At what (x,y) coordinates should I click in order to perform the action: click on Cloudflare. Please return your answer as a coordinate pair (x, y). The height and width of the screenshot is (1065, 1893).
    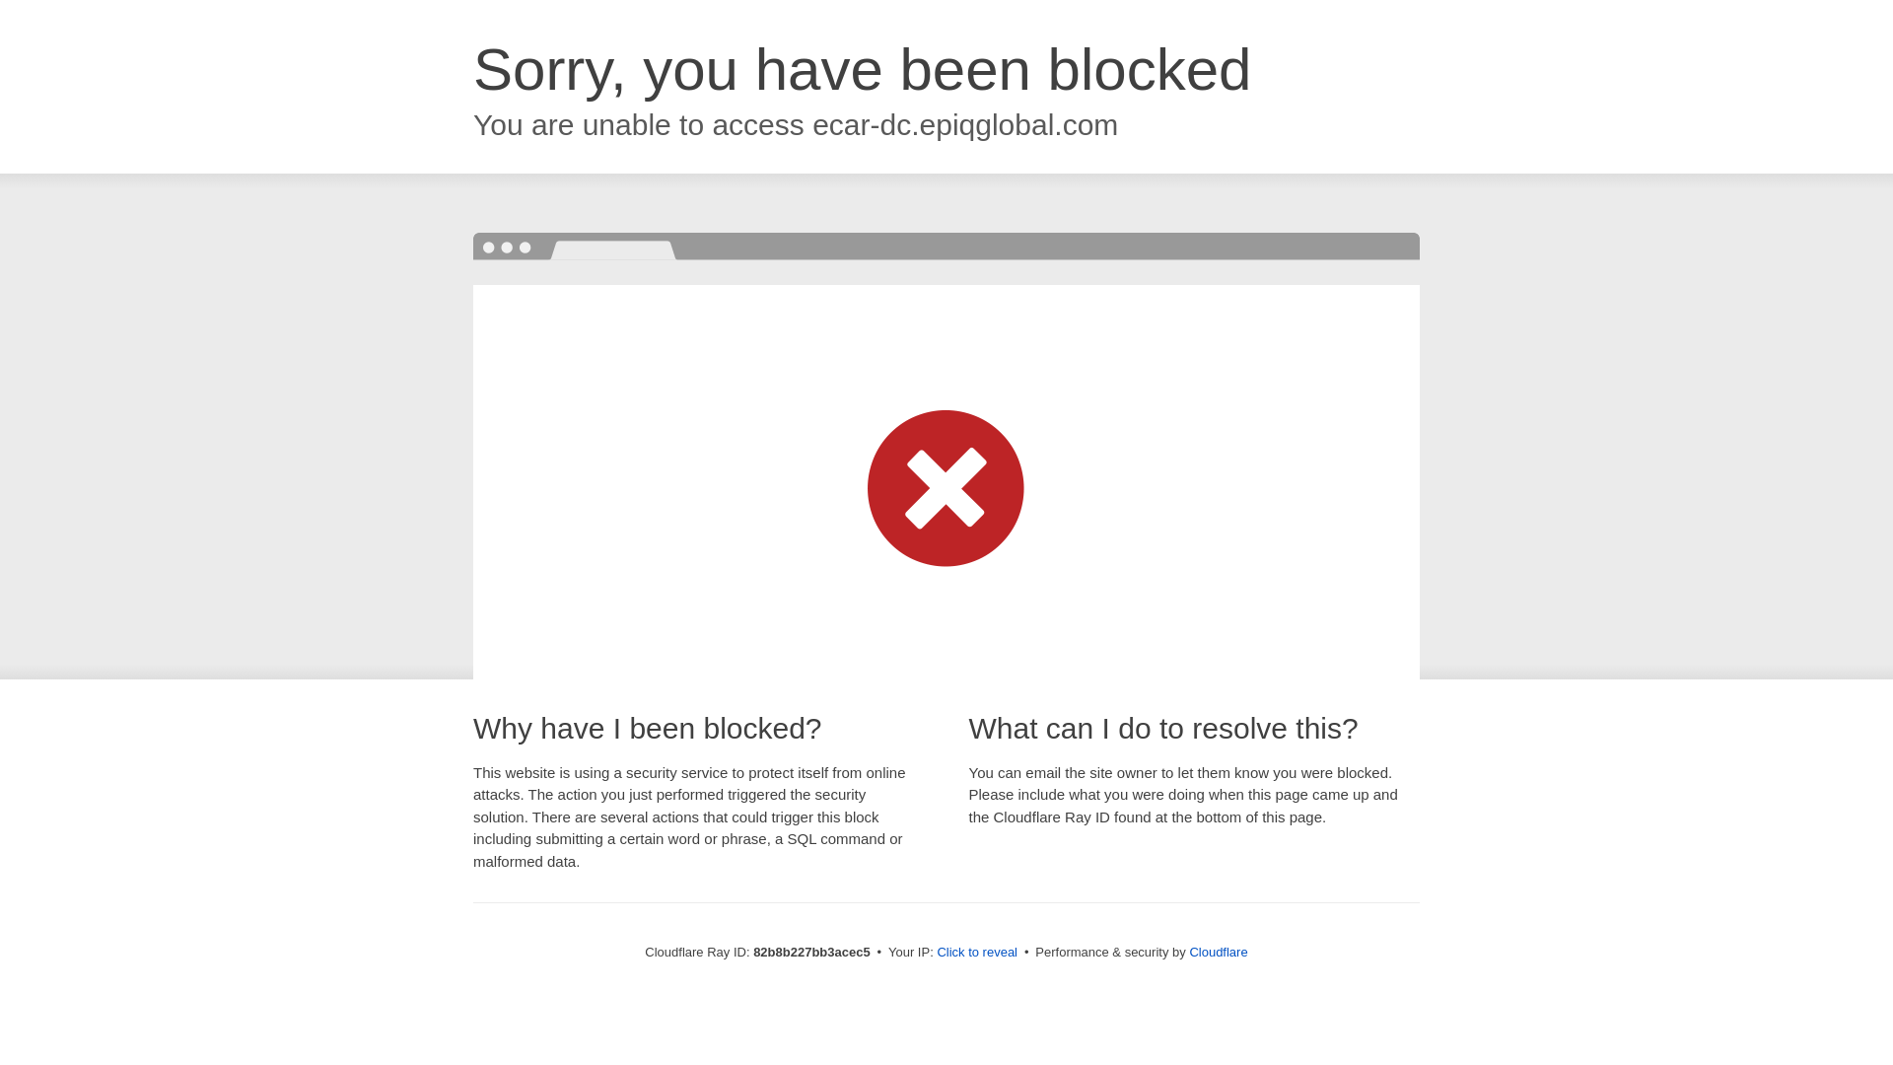
    Looking at the image, I should click on (1219, 953).